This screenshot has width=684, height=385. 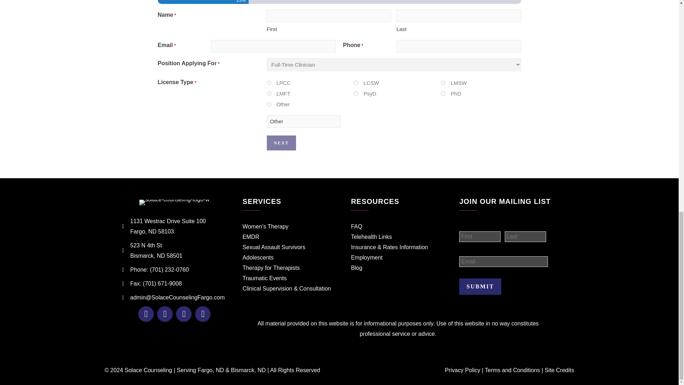 What do you see at coordinates (356, 93) in the screenshot?
I see `PsyD` at bounding box center [356, 93].